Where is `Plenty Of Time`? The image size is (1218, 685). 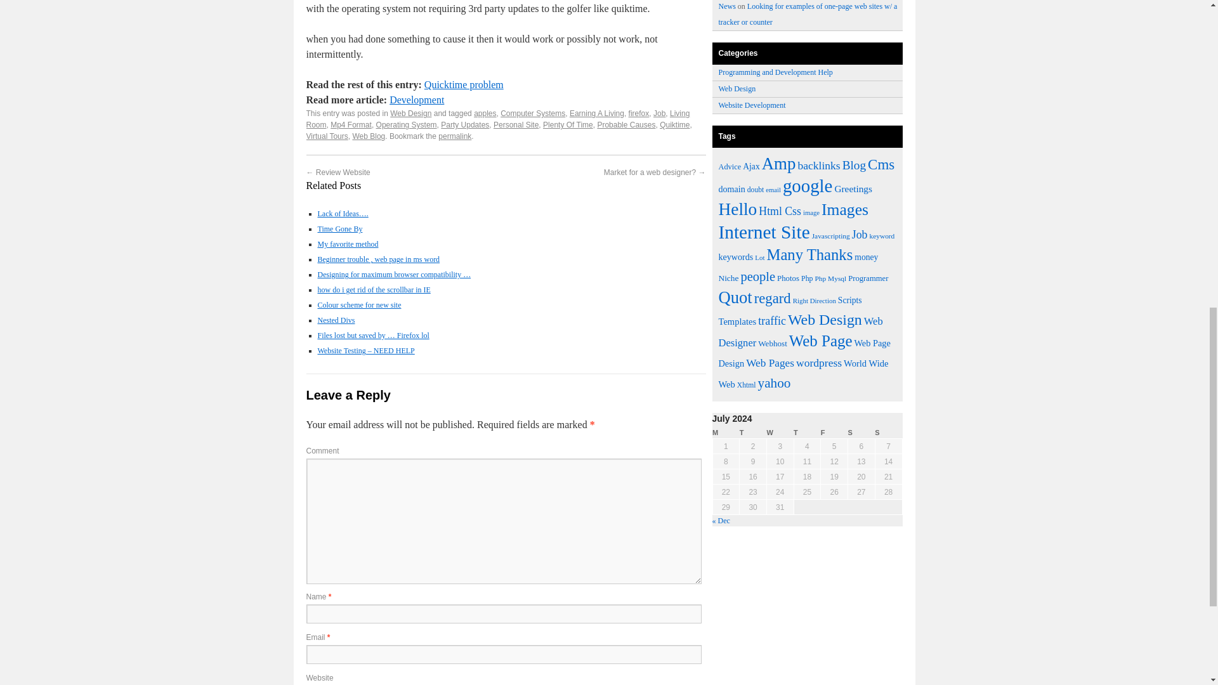 Plenty Of Time is located at coordinates (568, 125).